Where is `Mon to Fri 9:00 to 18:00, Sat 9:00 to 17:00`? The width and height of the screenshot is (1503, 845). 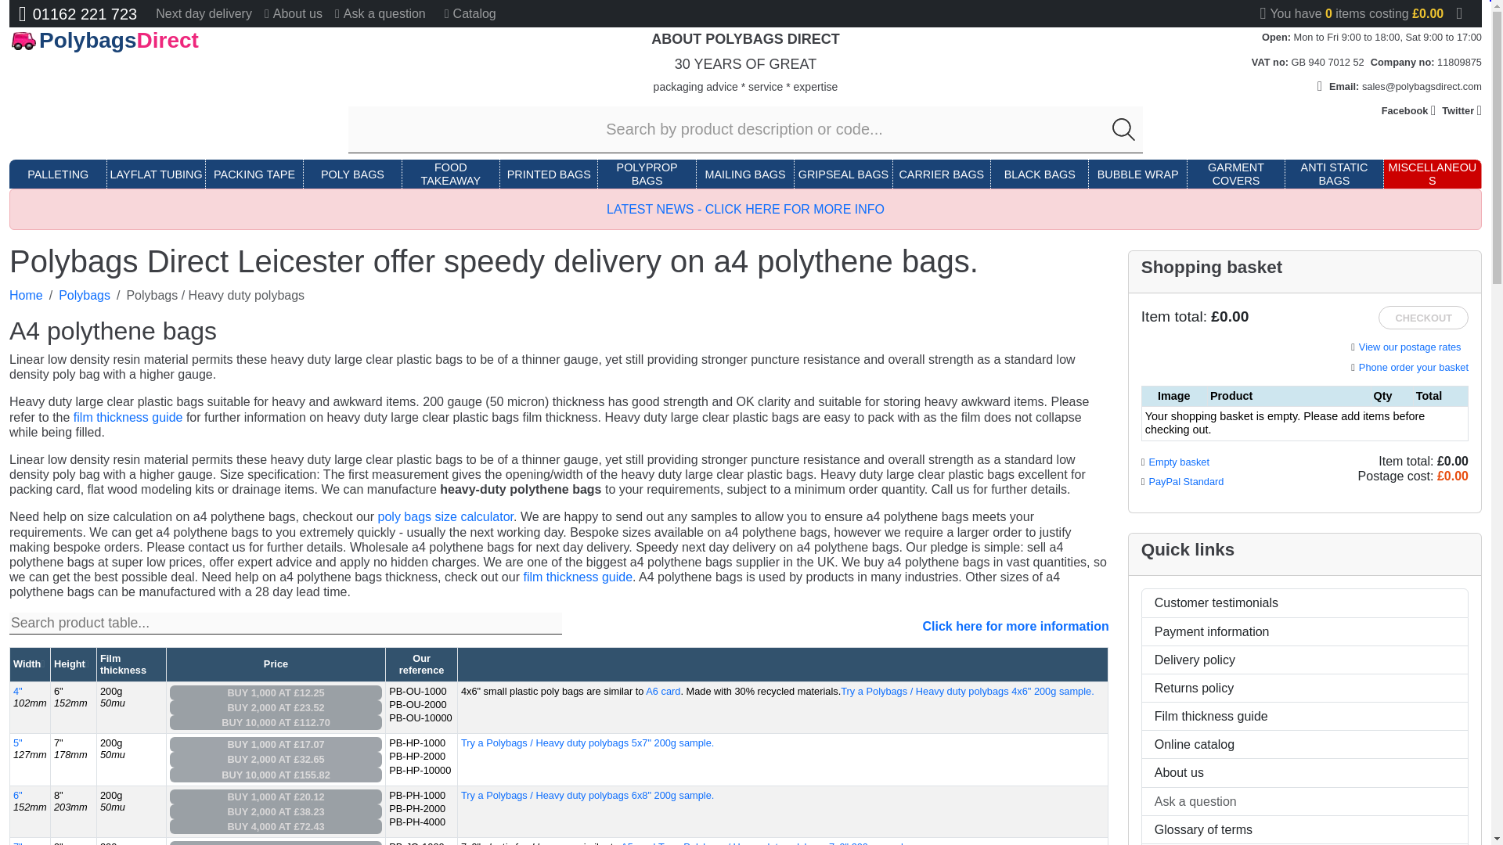
Mon to Fri 9:00 to 18:00, Sat 9:00 to 17:00 is located at coordinates (1388, 37).